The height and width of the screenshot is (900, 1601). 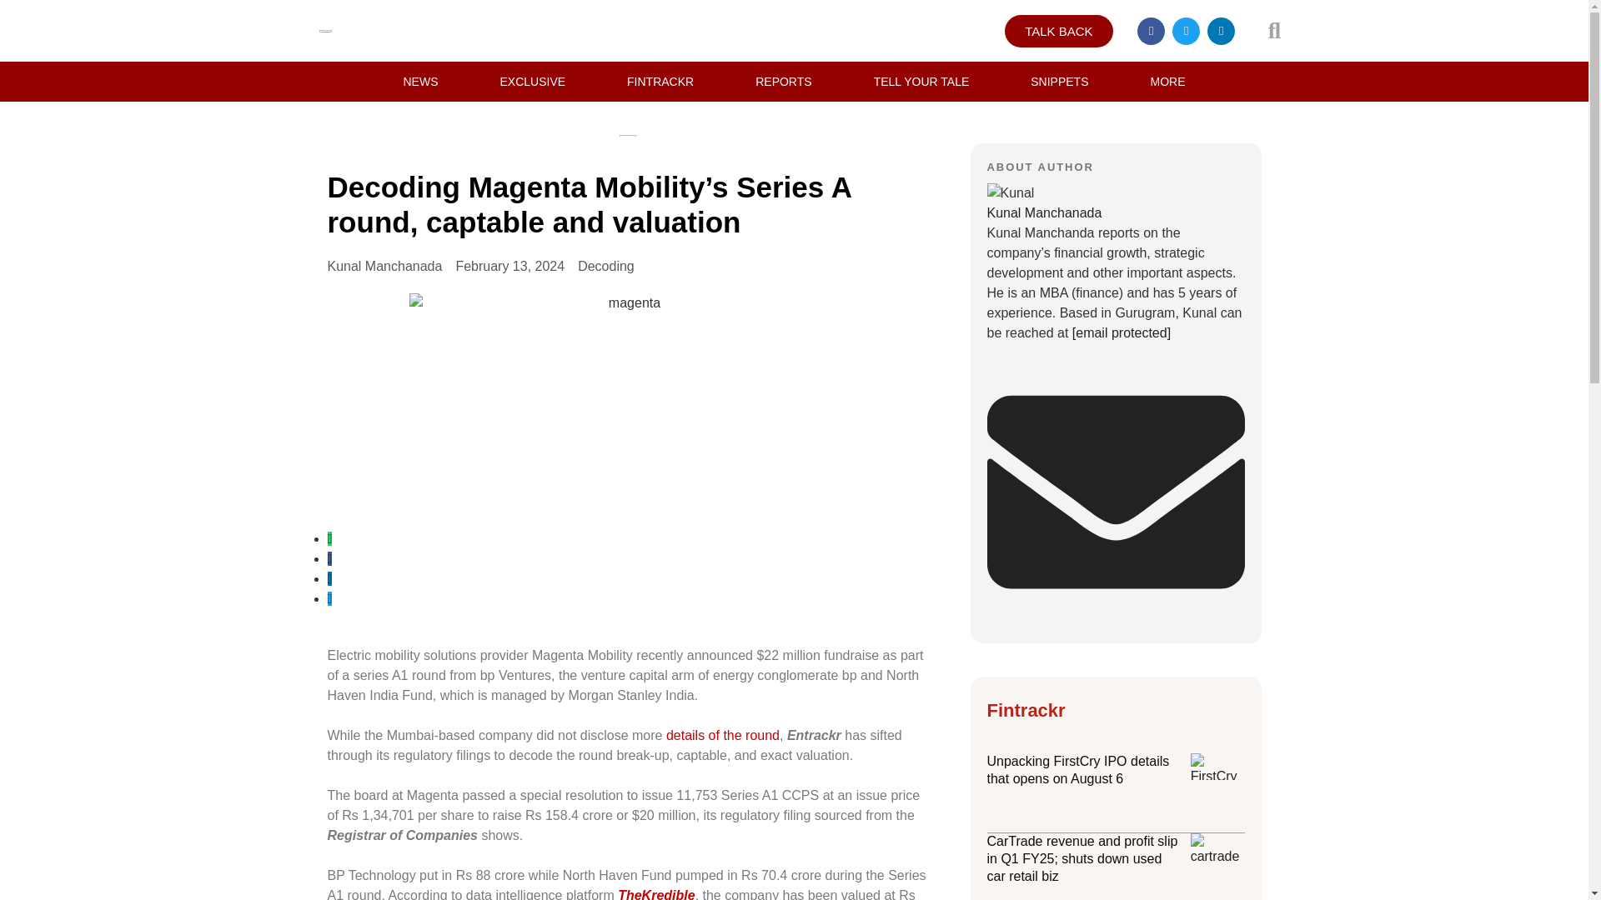 I want to click on EXCLUSIVE, so click(x=532, y=82).